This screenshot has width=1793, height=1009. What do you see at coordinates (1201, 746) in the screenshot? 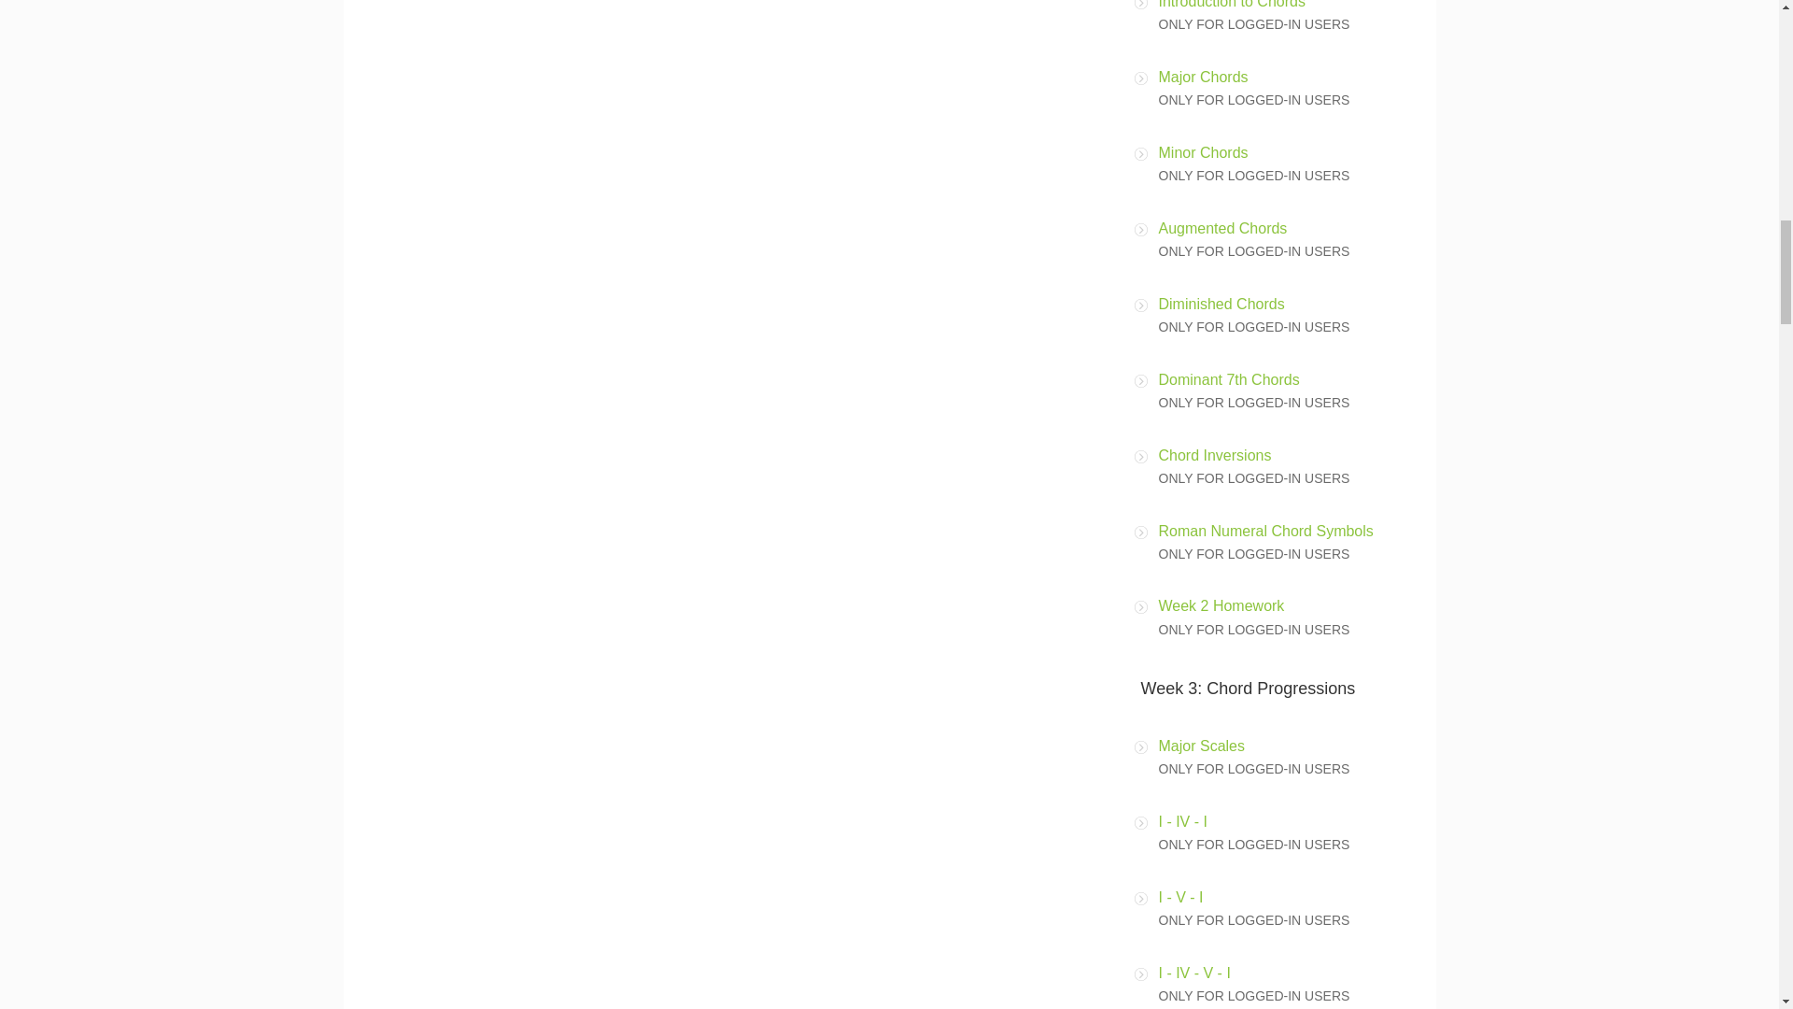
I see `Major Scales` at bounding box center [1201, 746].